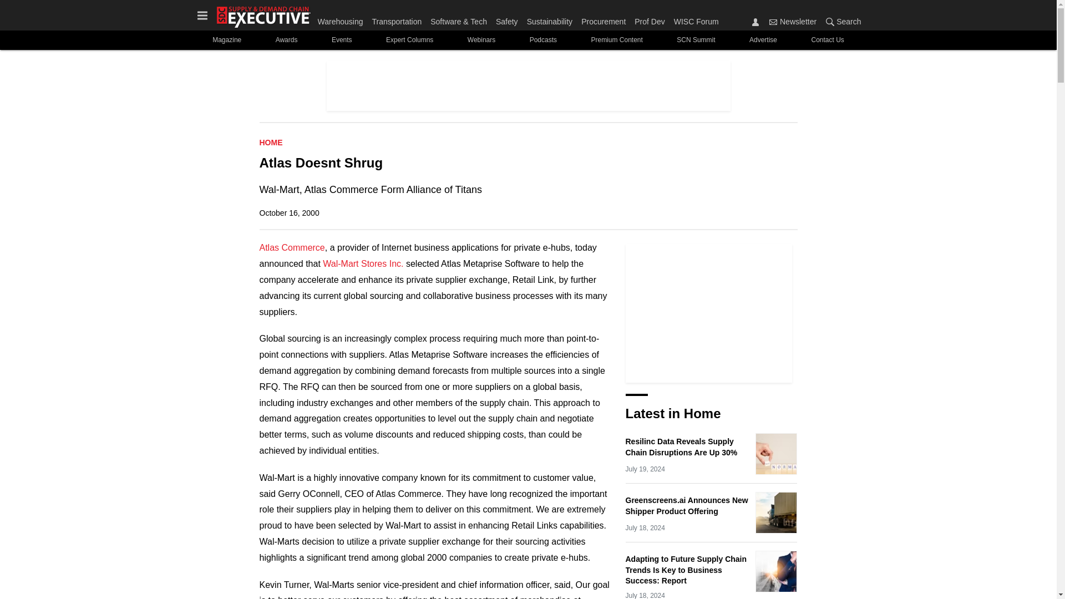 Image resolution: width=1065 pixels, height=599 pixels. Describe the element at coordinates (550, 19) in the screenshot. I see `Sustainability` at that location.